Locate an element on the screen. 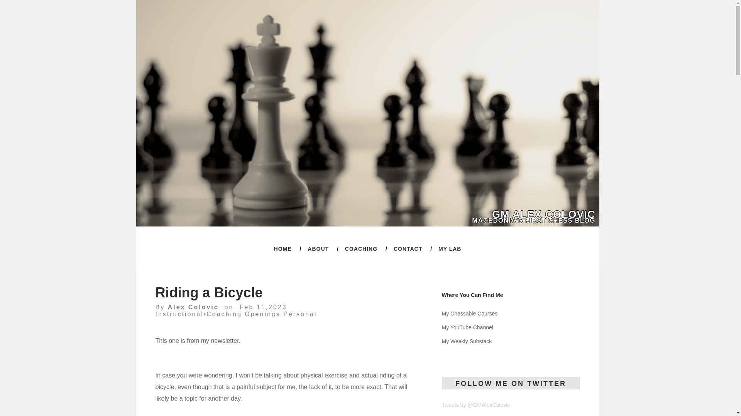  Openings is located at coordinates (262, 314).